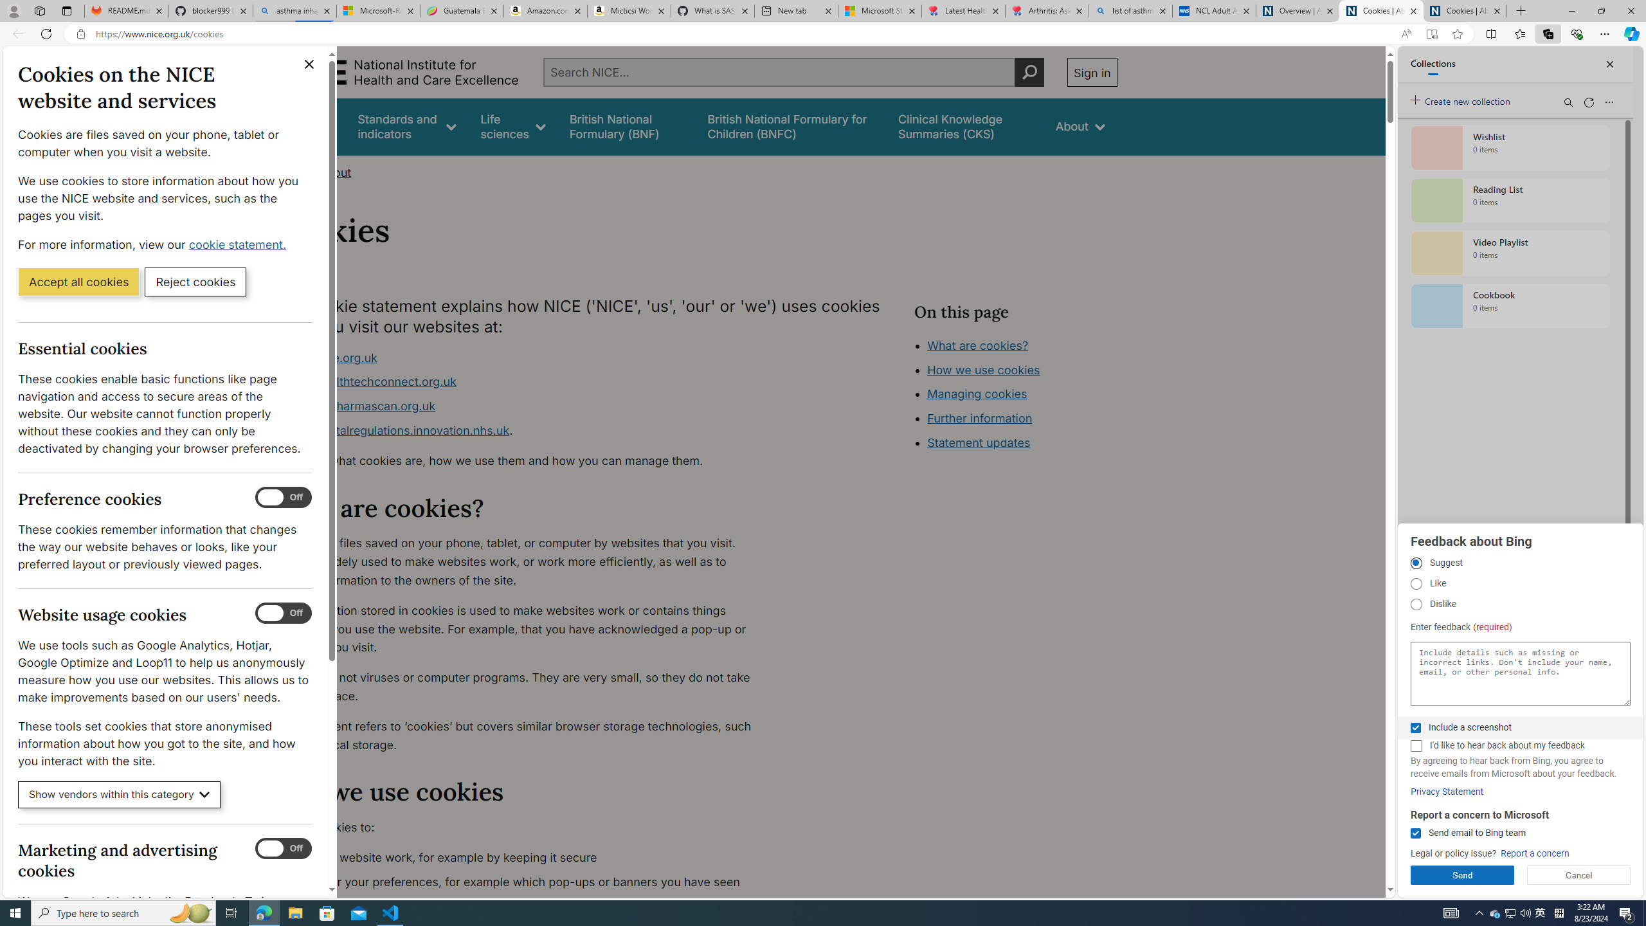 Image resolution: width=1646 pixels, height=926 pixels. Describe the element at coordinates (78, 281) in the screenshot. I see `Accept all cookies` at that location.